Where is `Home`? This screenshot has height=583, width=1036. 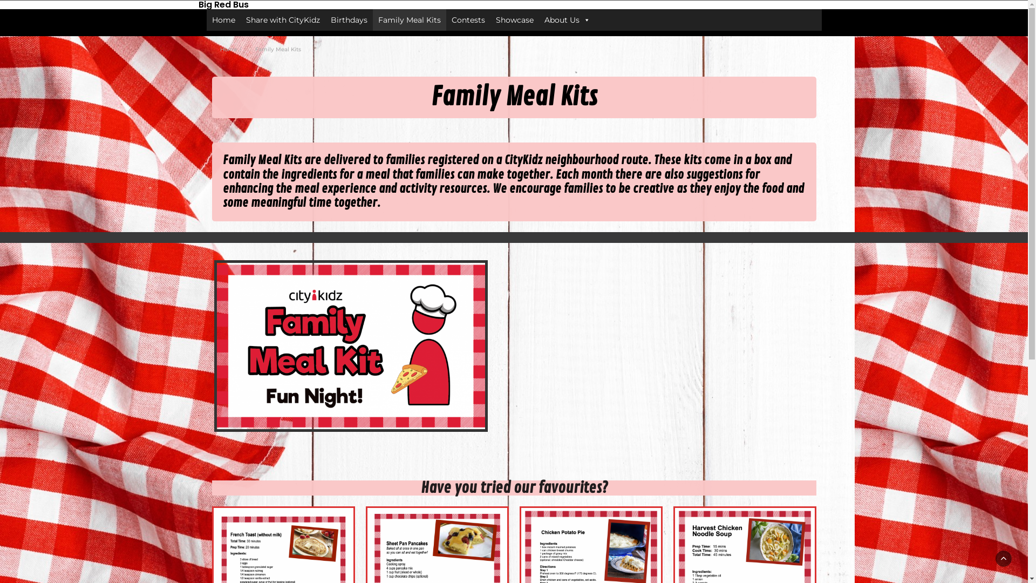
Home is located at coordinates (229, 50).